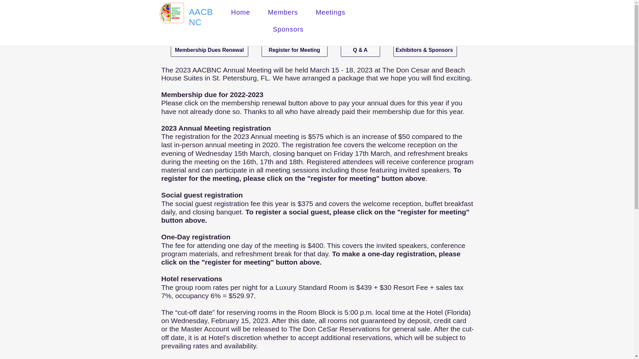 This screenshot has height=359, width=639. What do you see at coordinates (288, 29) in the screenshot?
I see `Sponsors` at bounding box center [288, 29].